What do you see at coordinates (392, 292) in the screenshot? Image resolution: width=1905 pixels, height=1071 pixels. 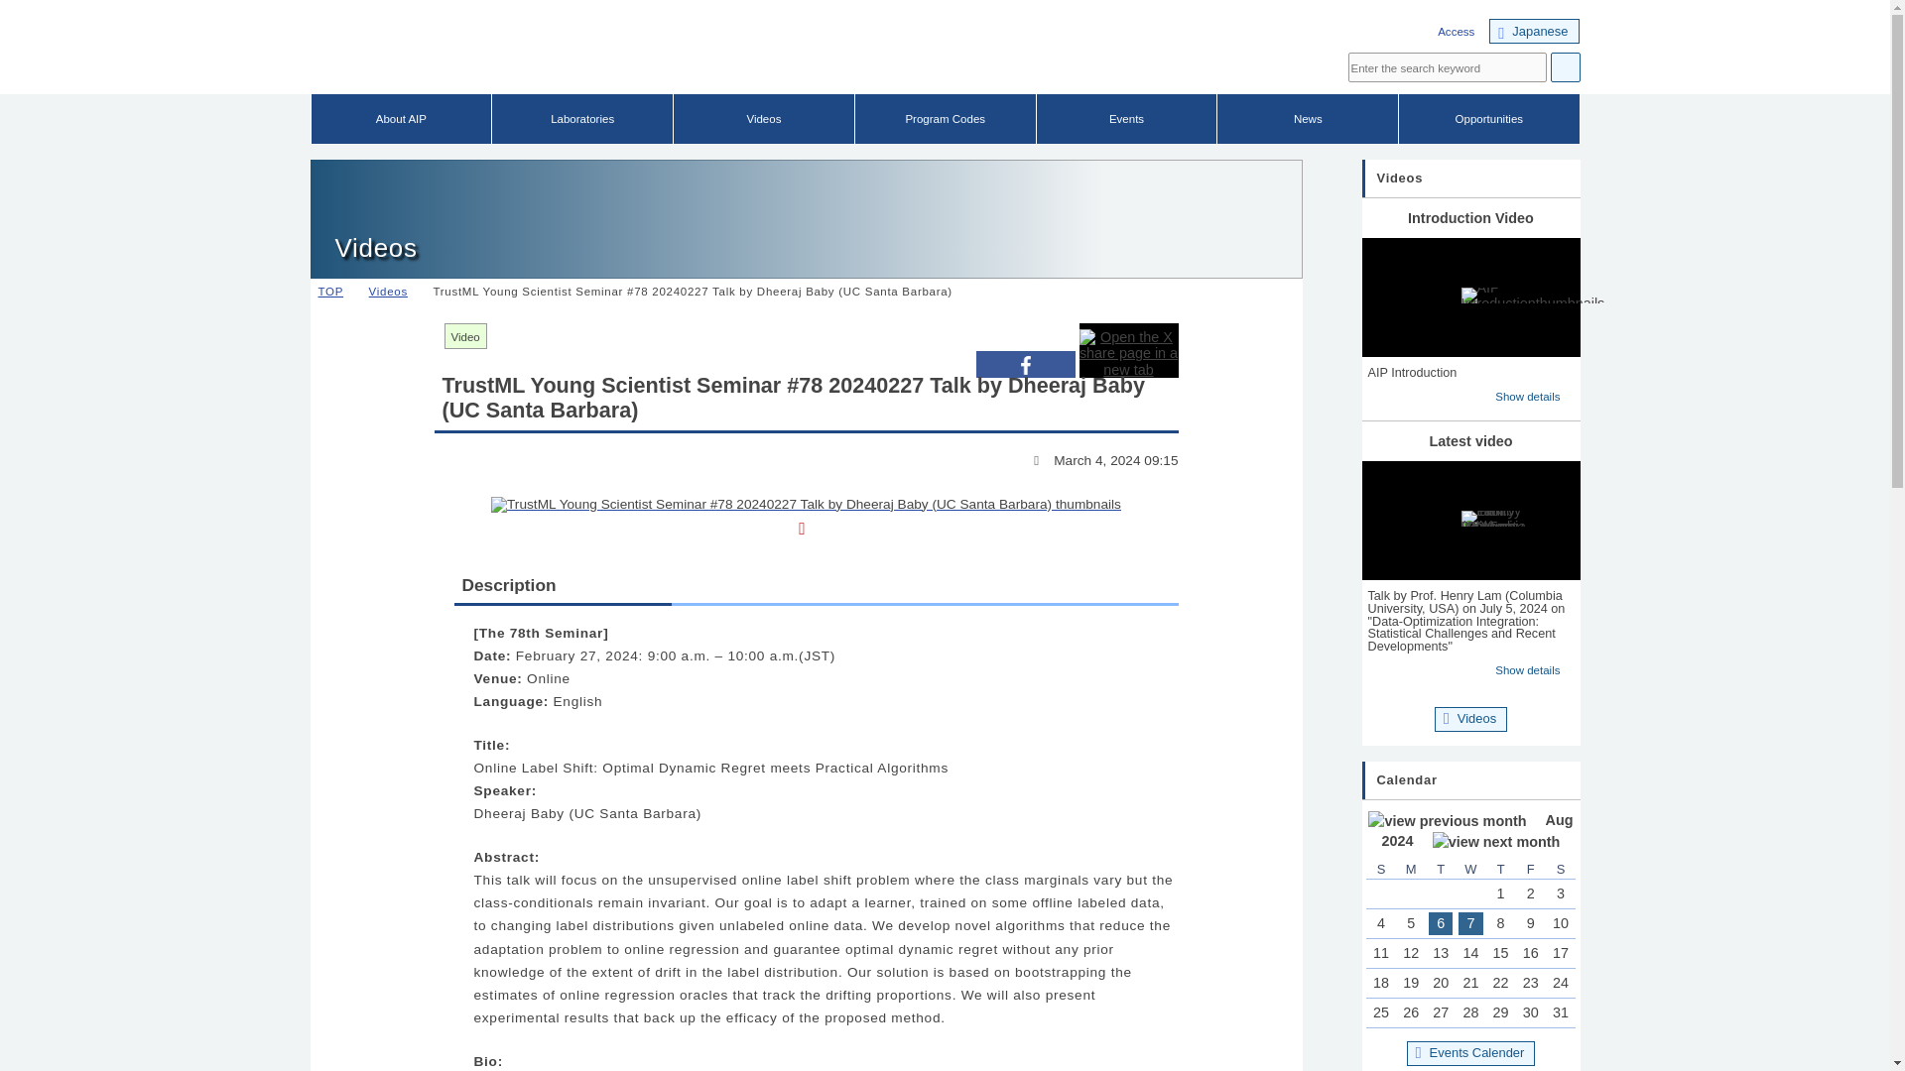 I see `Videos` at bounding box center [392, 292].